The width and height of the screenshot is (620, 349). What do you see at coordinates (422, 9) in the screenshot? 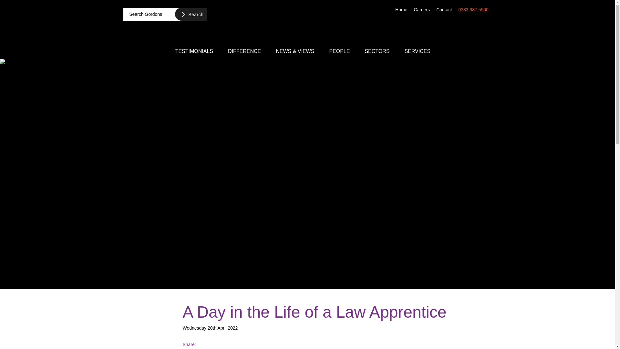
I see `Careers` at bounding box center [422, 9].